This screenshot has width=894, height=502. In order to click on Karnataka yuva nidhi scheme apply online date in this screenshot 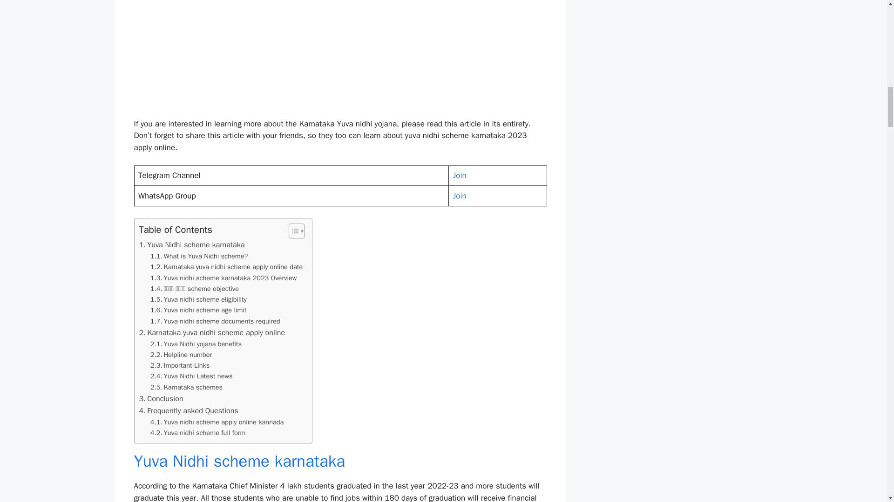, I will do `click(226, 267)`.